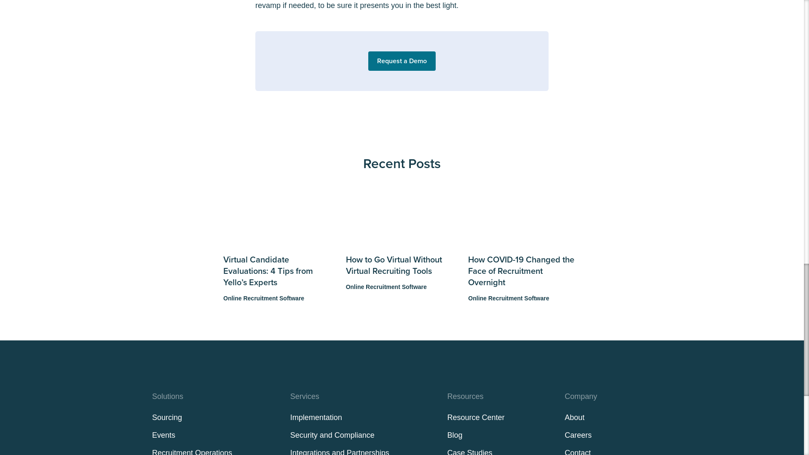 The height and width of the screenshot is (455, 809). Describe the element at coordinates (163, 435) in the screenshot. I see `Events` at that location.